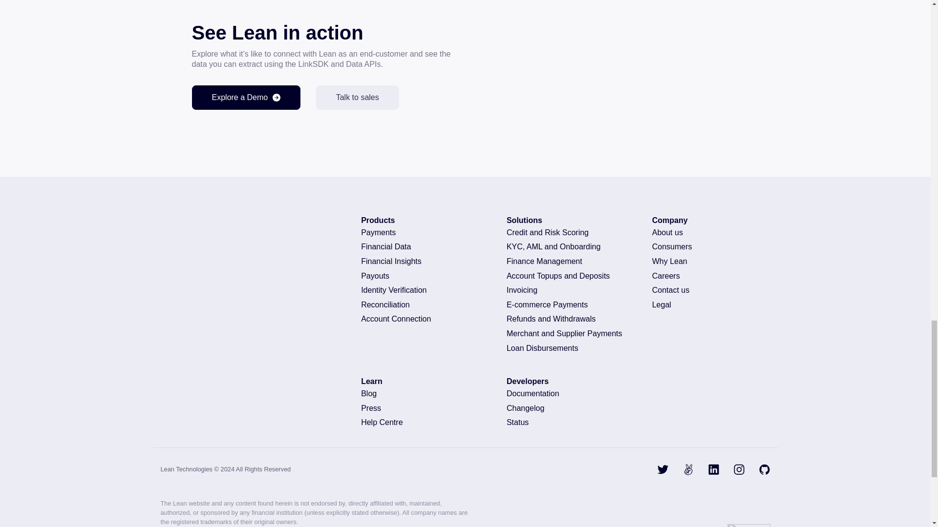 The width and height of the screenshot is (938, 527). Describe the element at coordinates (358, 97) in the screenshot. I see `Talk to sales` at that location.